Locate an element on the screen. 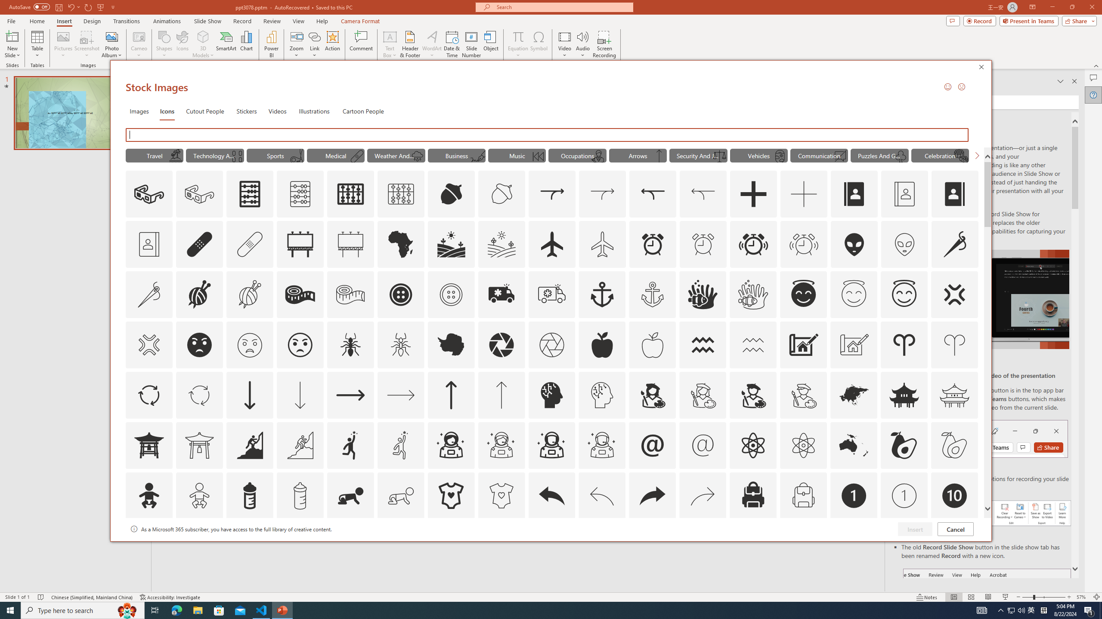 The image size is (1102, 619). AutomationID: Icons_AlterationsTailoring3 is located at coordinates (401, 294).